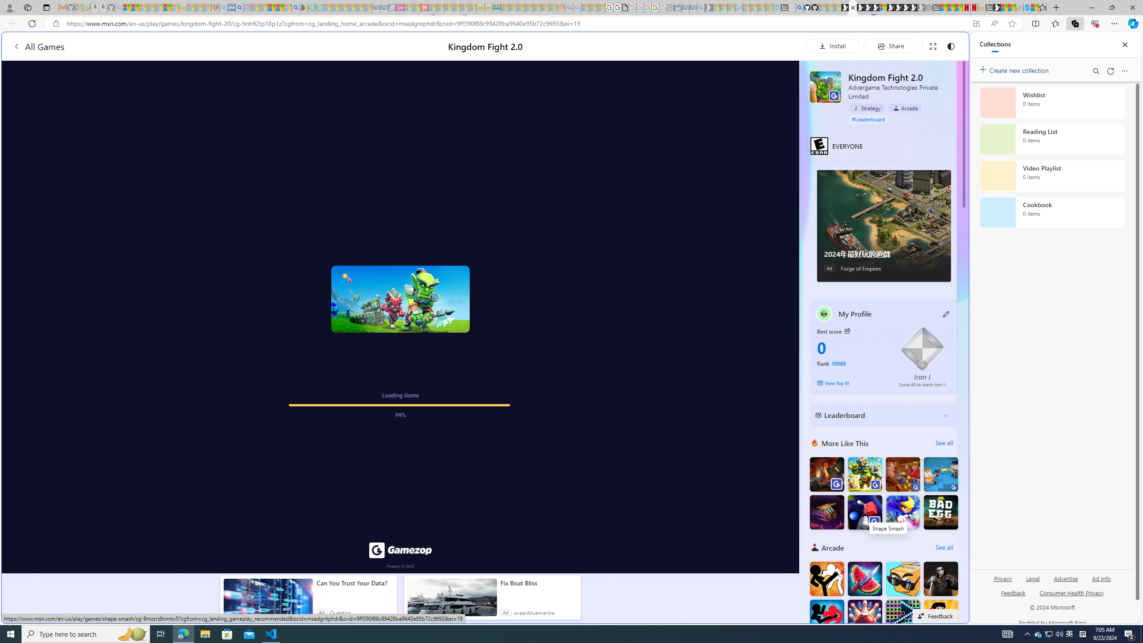 Image resolution: width=1143 pixels, height=643 pixels. I want to click on All Games, so click(170, 46).